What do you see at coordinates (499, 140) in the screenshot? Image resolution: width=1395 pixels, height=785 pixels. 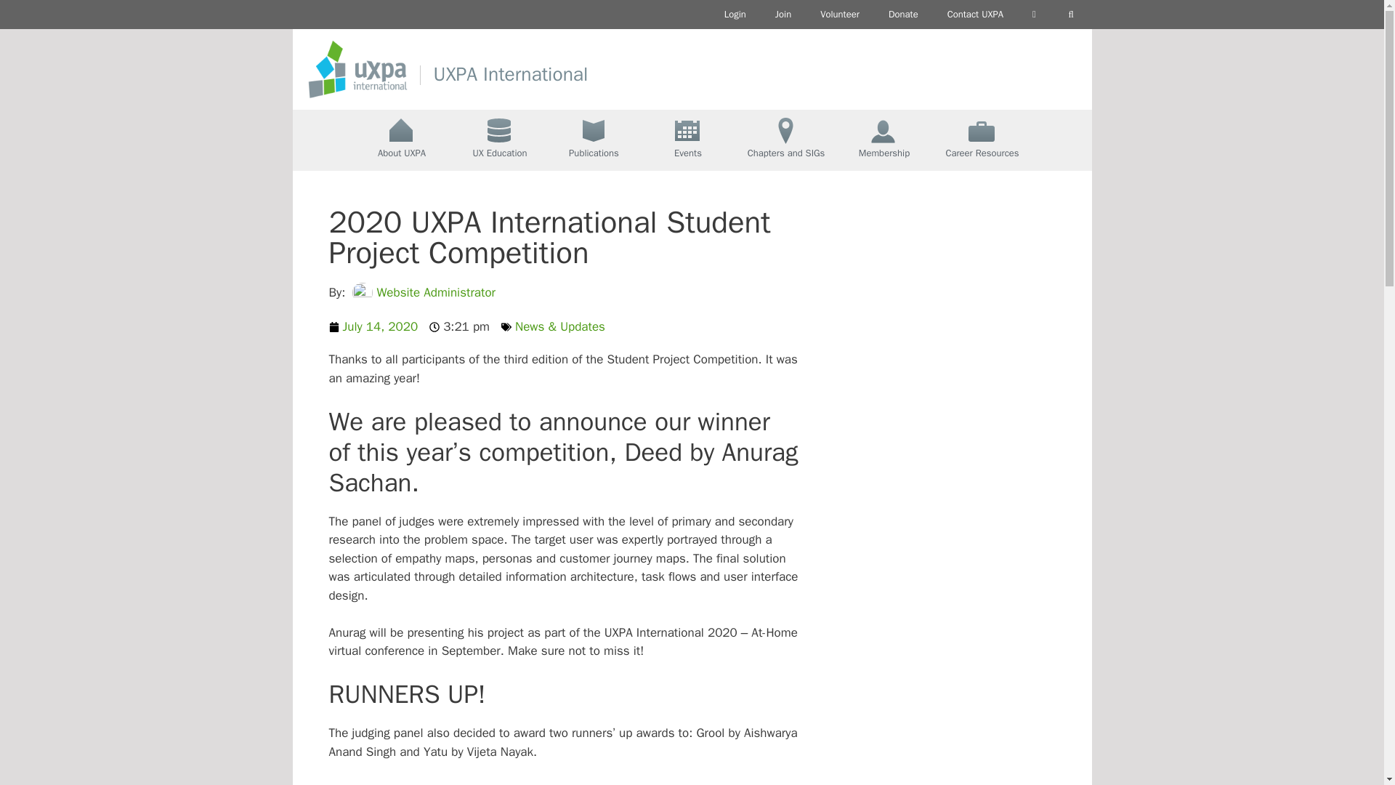 I see `UX Education` at bounding box center [499, 140].